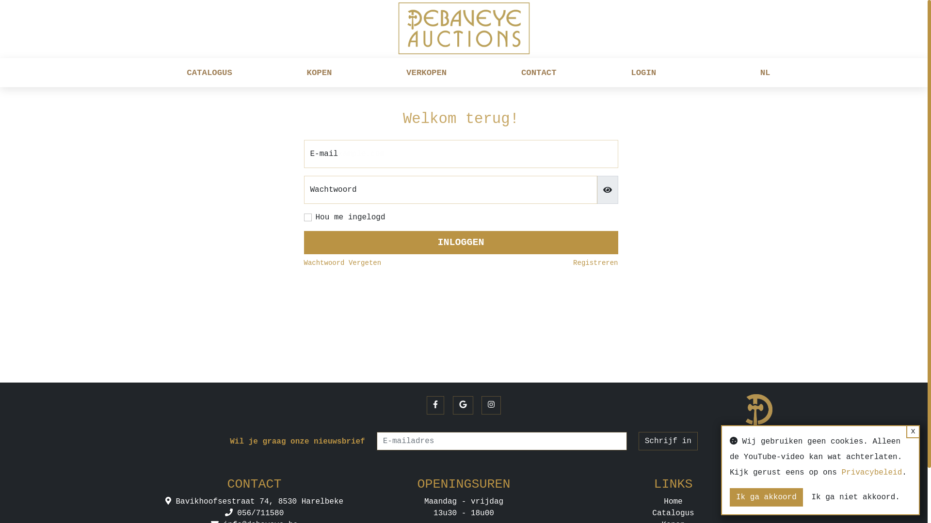  Describe the element at coordinates (643, 73) in the screenshot. I see `LOGIN` at that location.